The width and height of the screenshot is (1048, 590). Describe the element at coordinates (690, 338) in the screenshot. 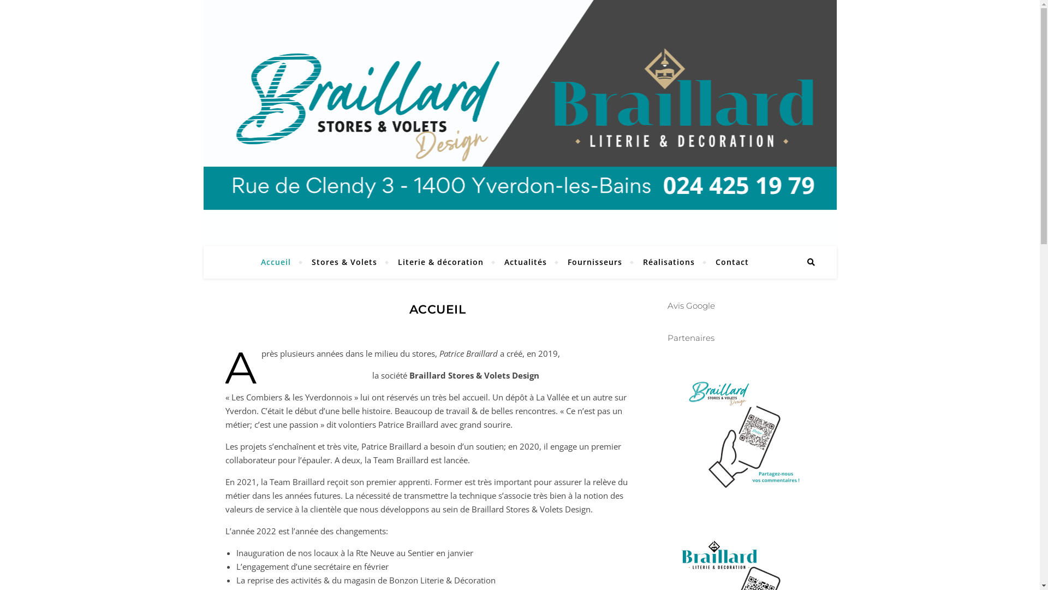

I see `Partenaires` at that location.